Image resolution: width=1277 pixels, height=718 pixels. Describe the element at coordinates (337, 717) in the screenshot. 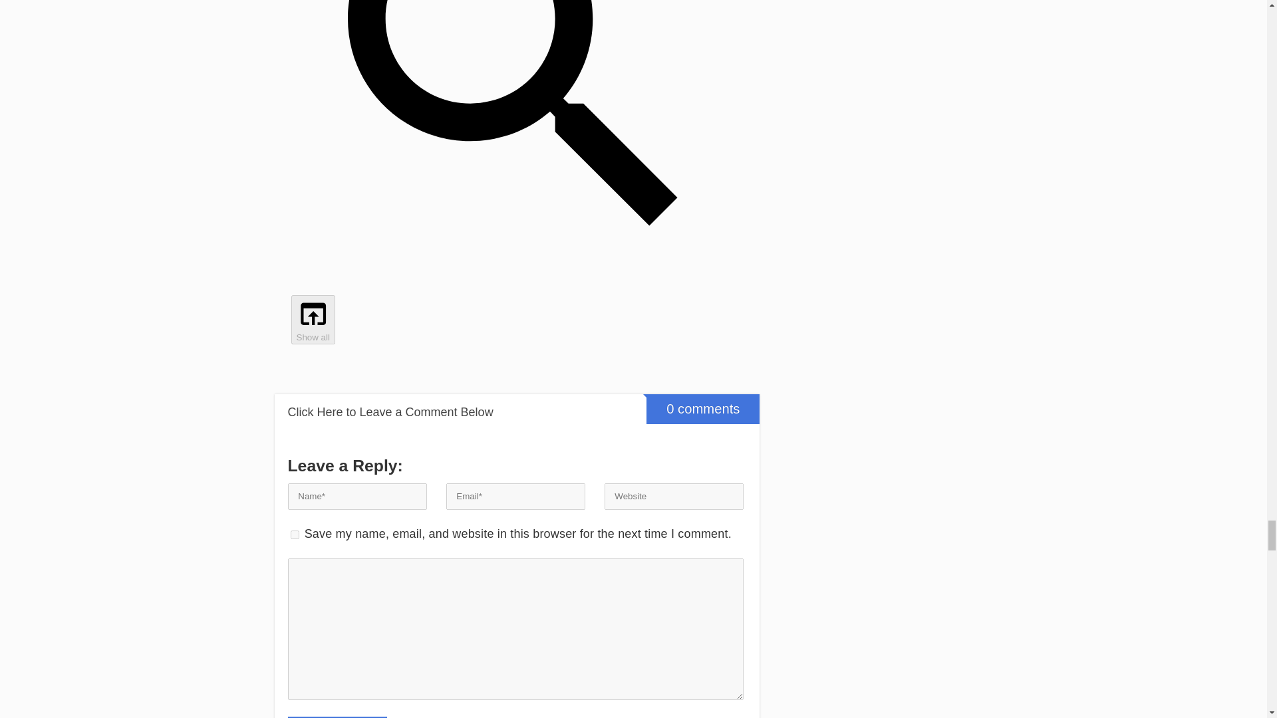

I see `SUBMIT` at that location.